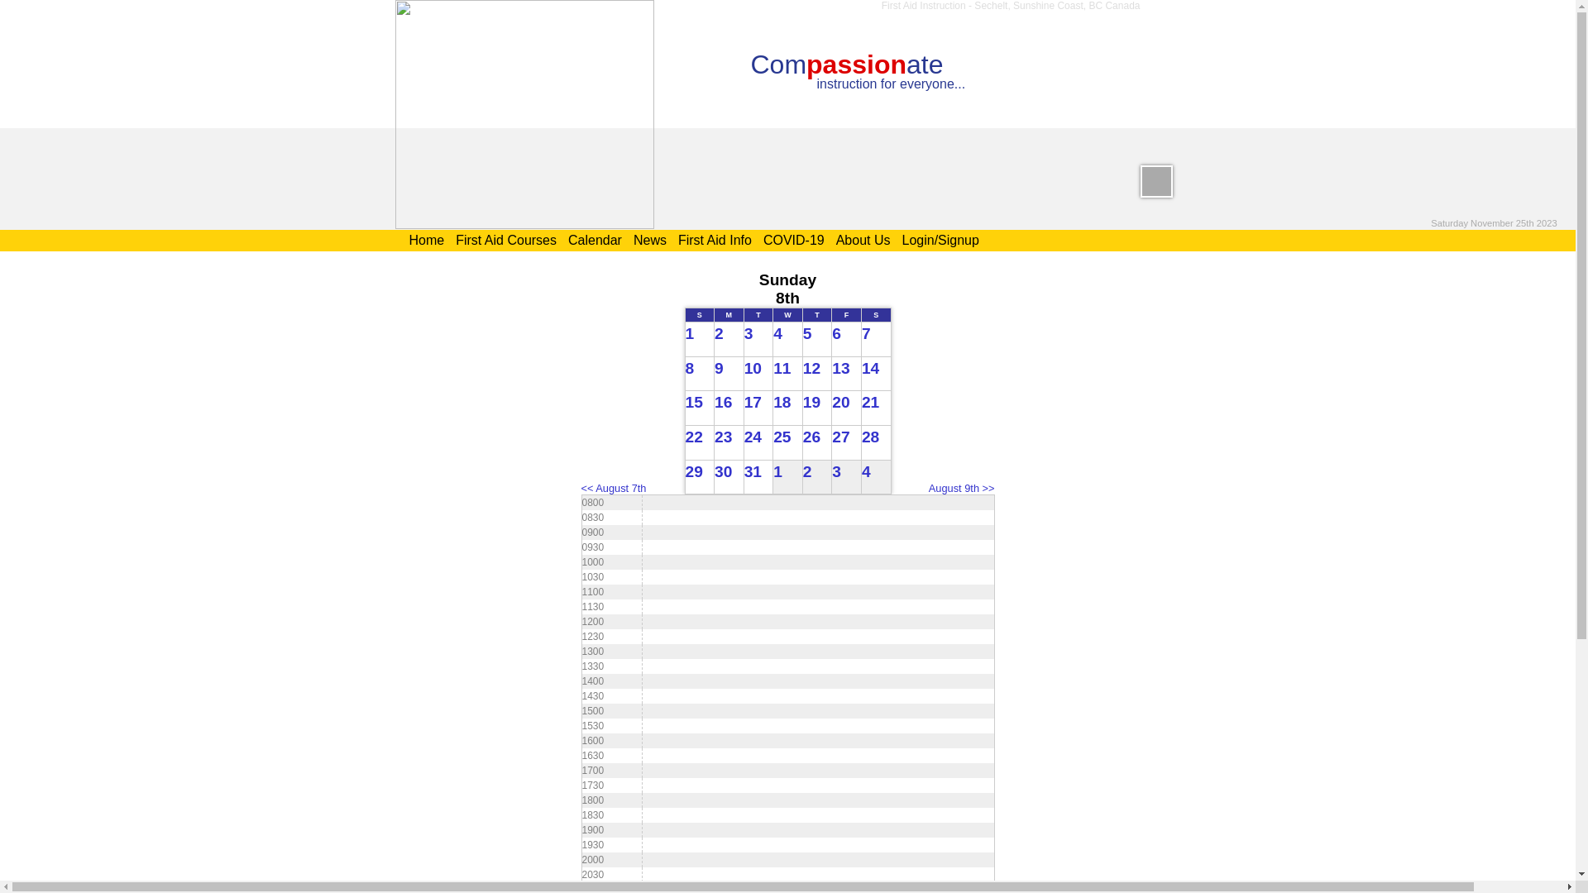 This screenshot has width=1588, height=893. What do you see at coordinates (940, 240) in the screenshot?
I see `Login/Signup` at bounding box center [940, 240].